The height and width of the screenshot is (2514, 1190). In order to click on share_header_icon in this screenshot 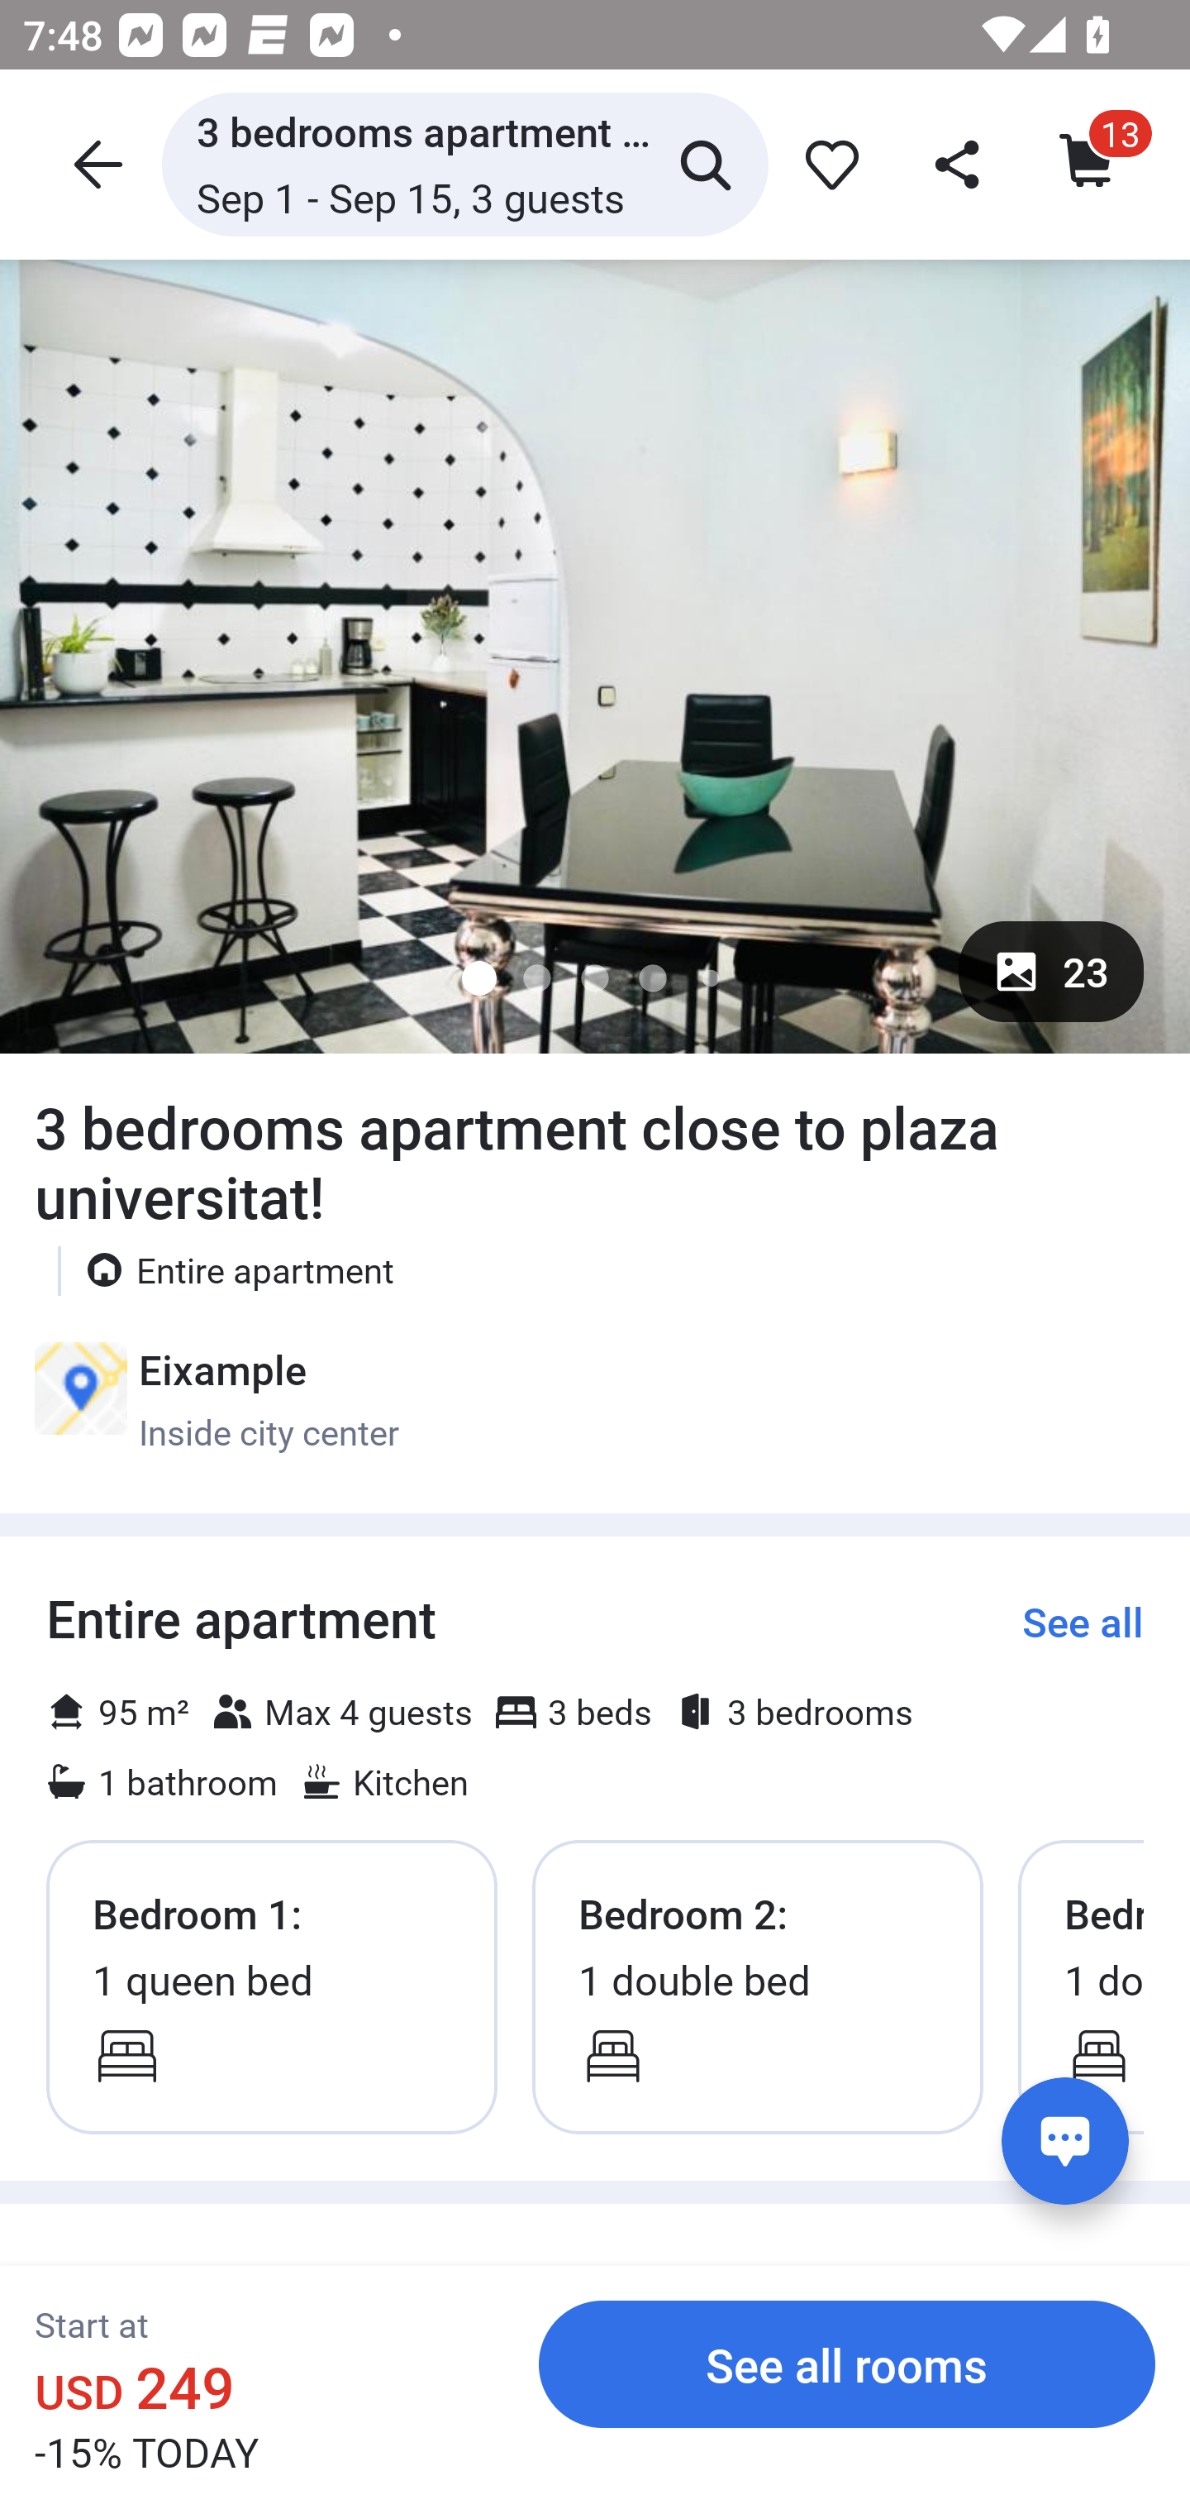, I will do `click(959, 164)`.